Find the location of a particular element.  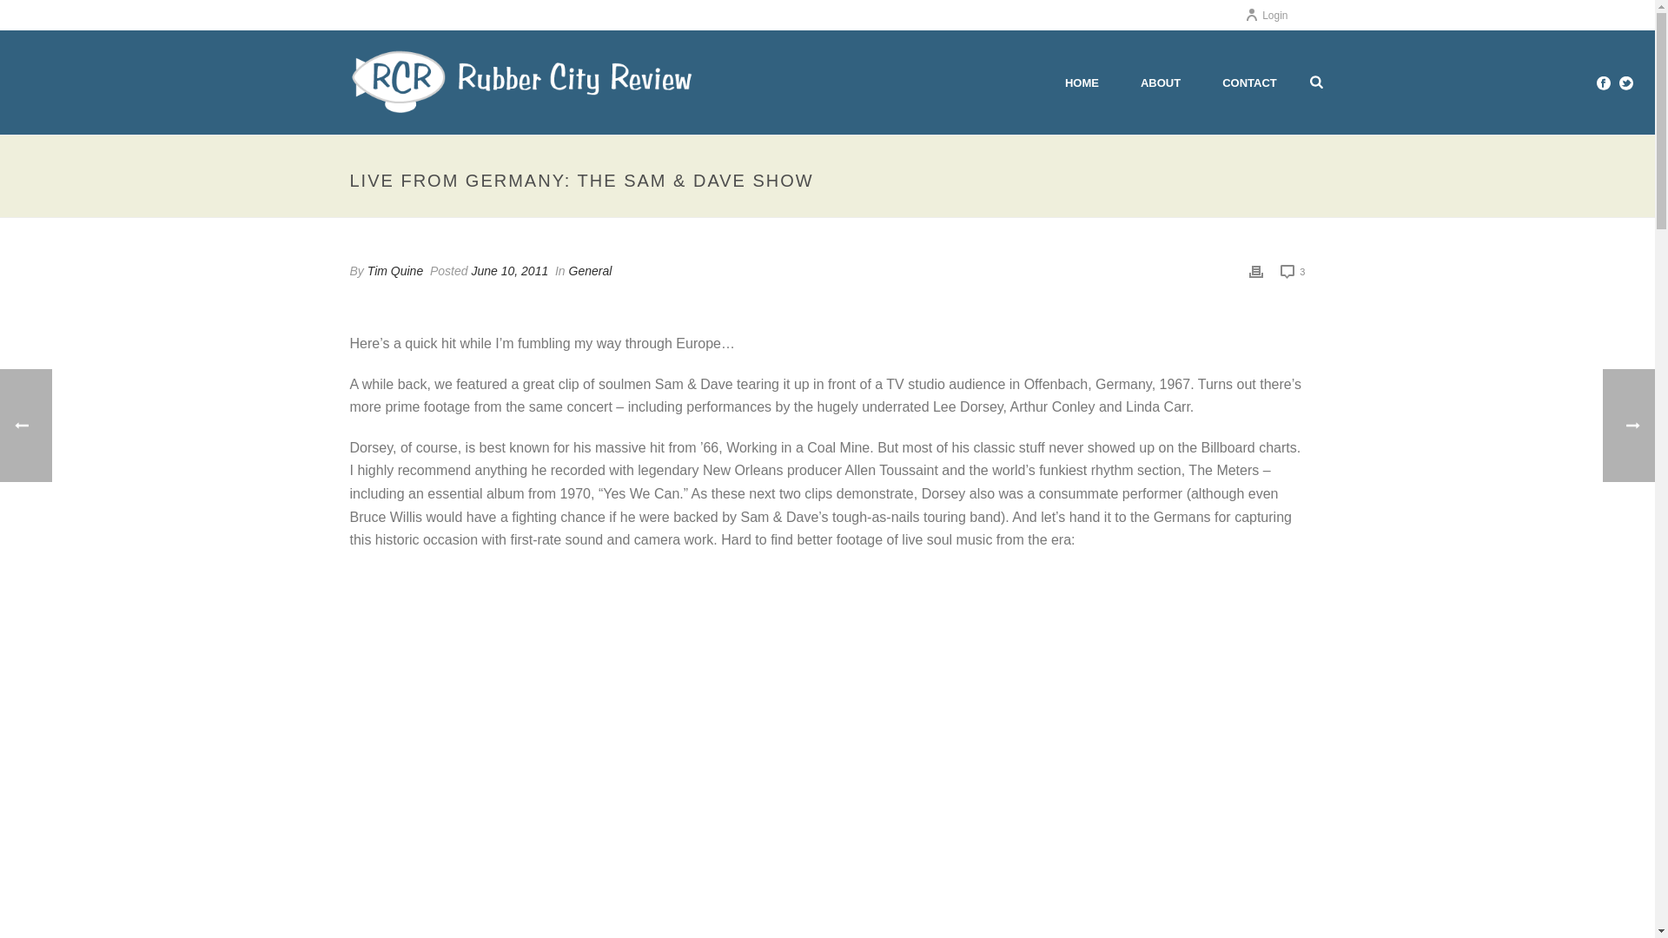

General is located at coordinates (590, 270).